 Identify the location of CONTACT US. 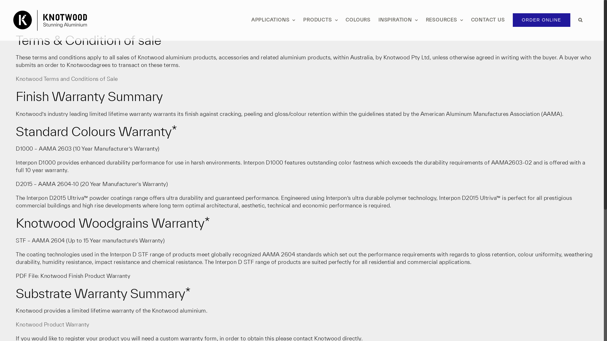
(488, 20).